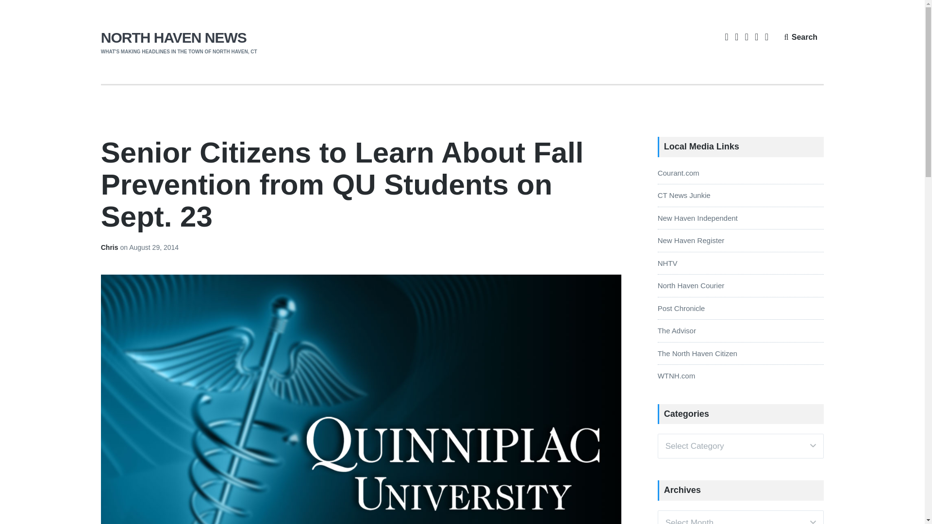 Image resolution: width=932 pixels, height=524 pixels. I want to click on Post Chronicle, so click(682, 308).